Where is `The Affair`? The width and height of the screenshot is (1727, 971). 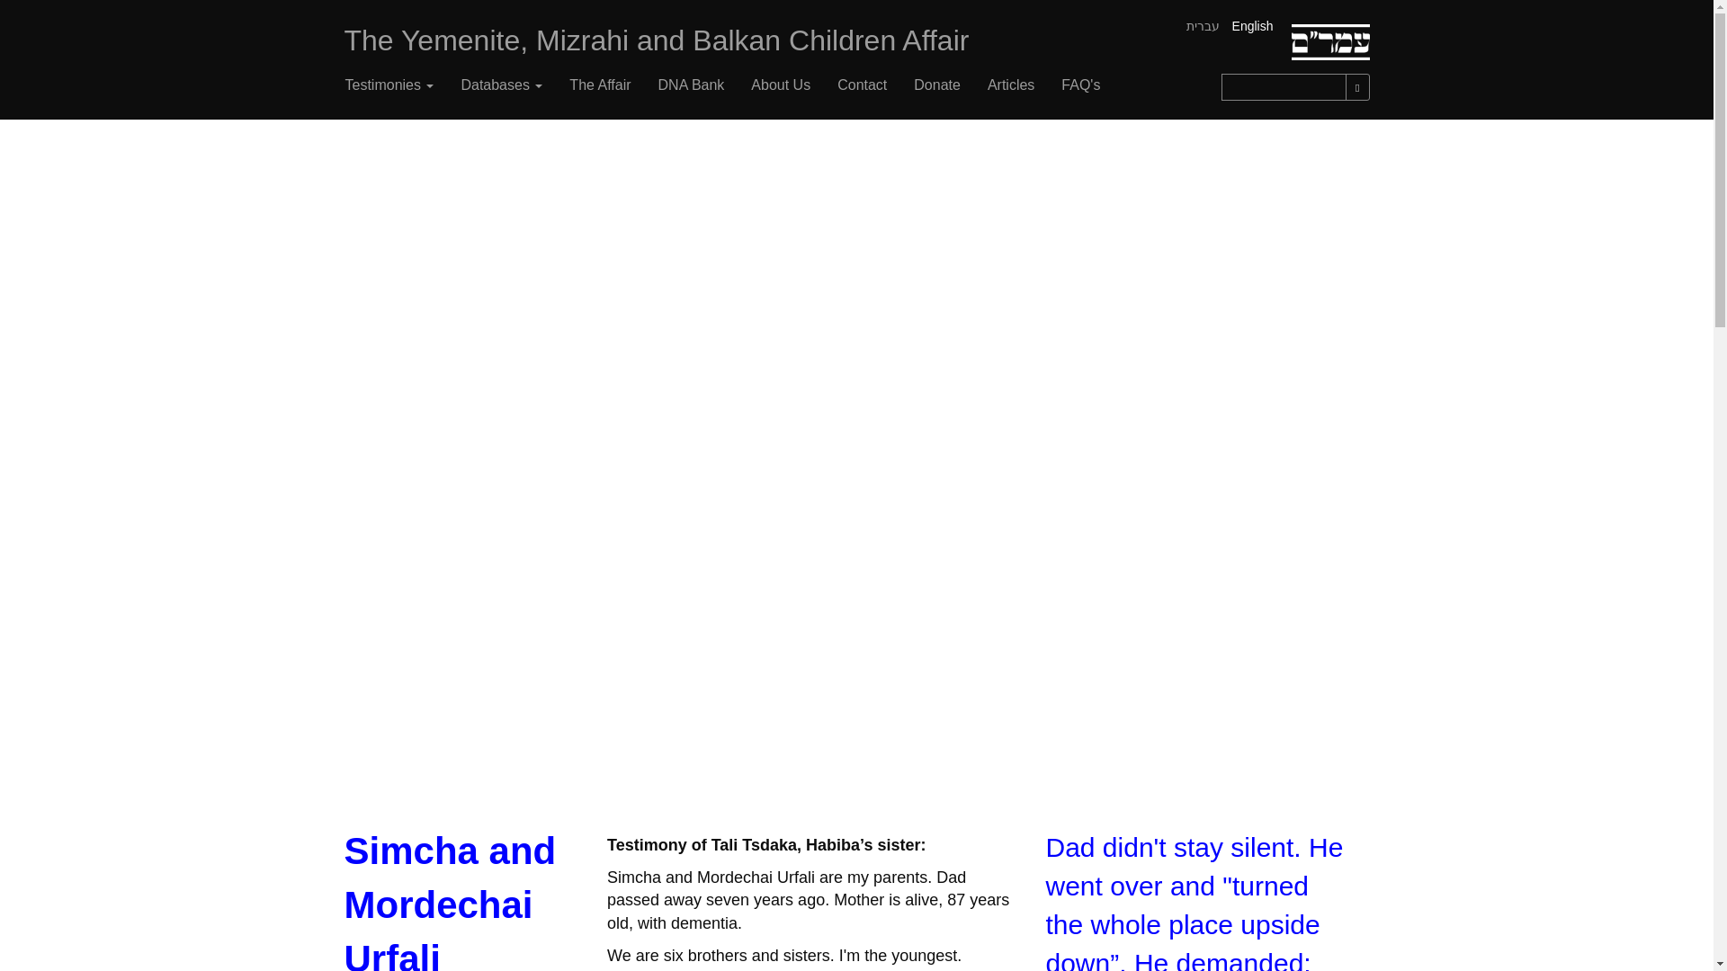
The Affair is located at coordinates (600, 85).